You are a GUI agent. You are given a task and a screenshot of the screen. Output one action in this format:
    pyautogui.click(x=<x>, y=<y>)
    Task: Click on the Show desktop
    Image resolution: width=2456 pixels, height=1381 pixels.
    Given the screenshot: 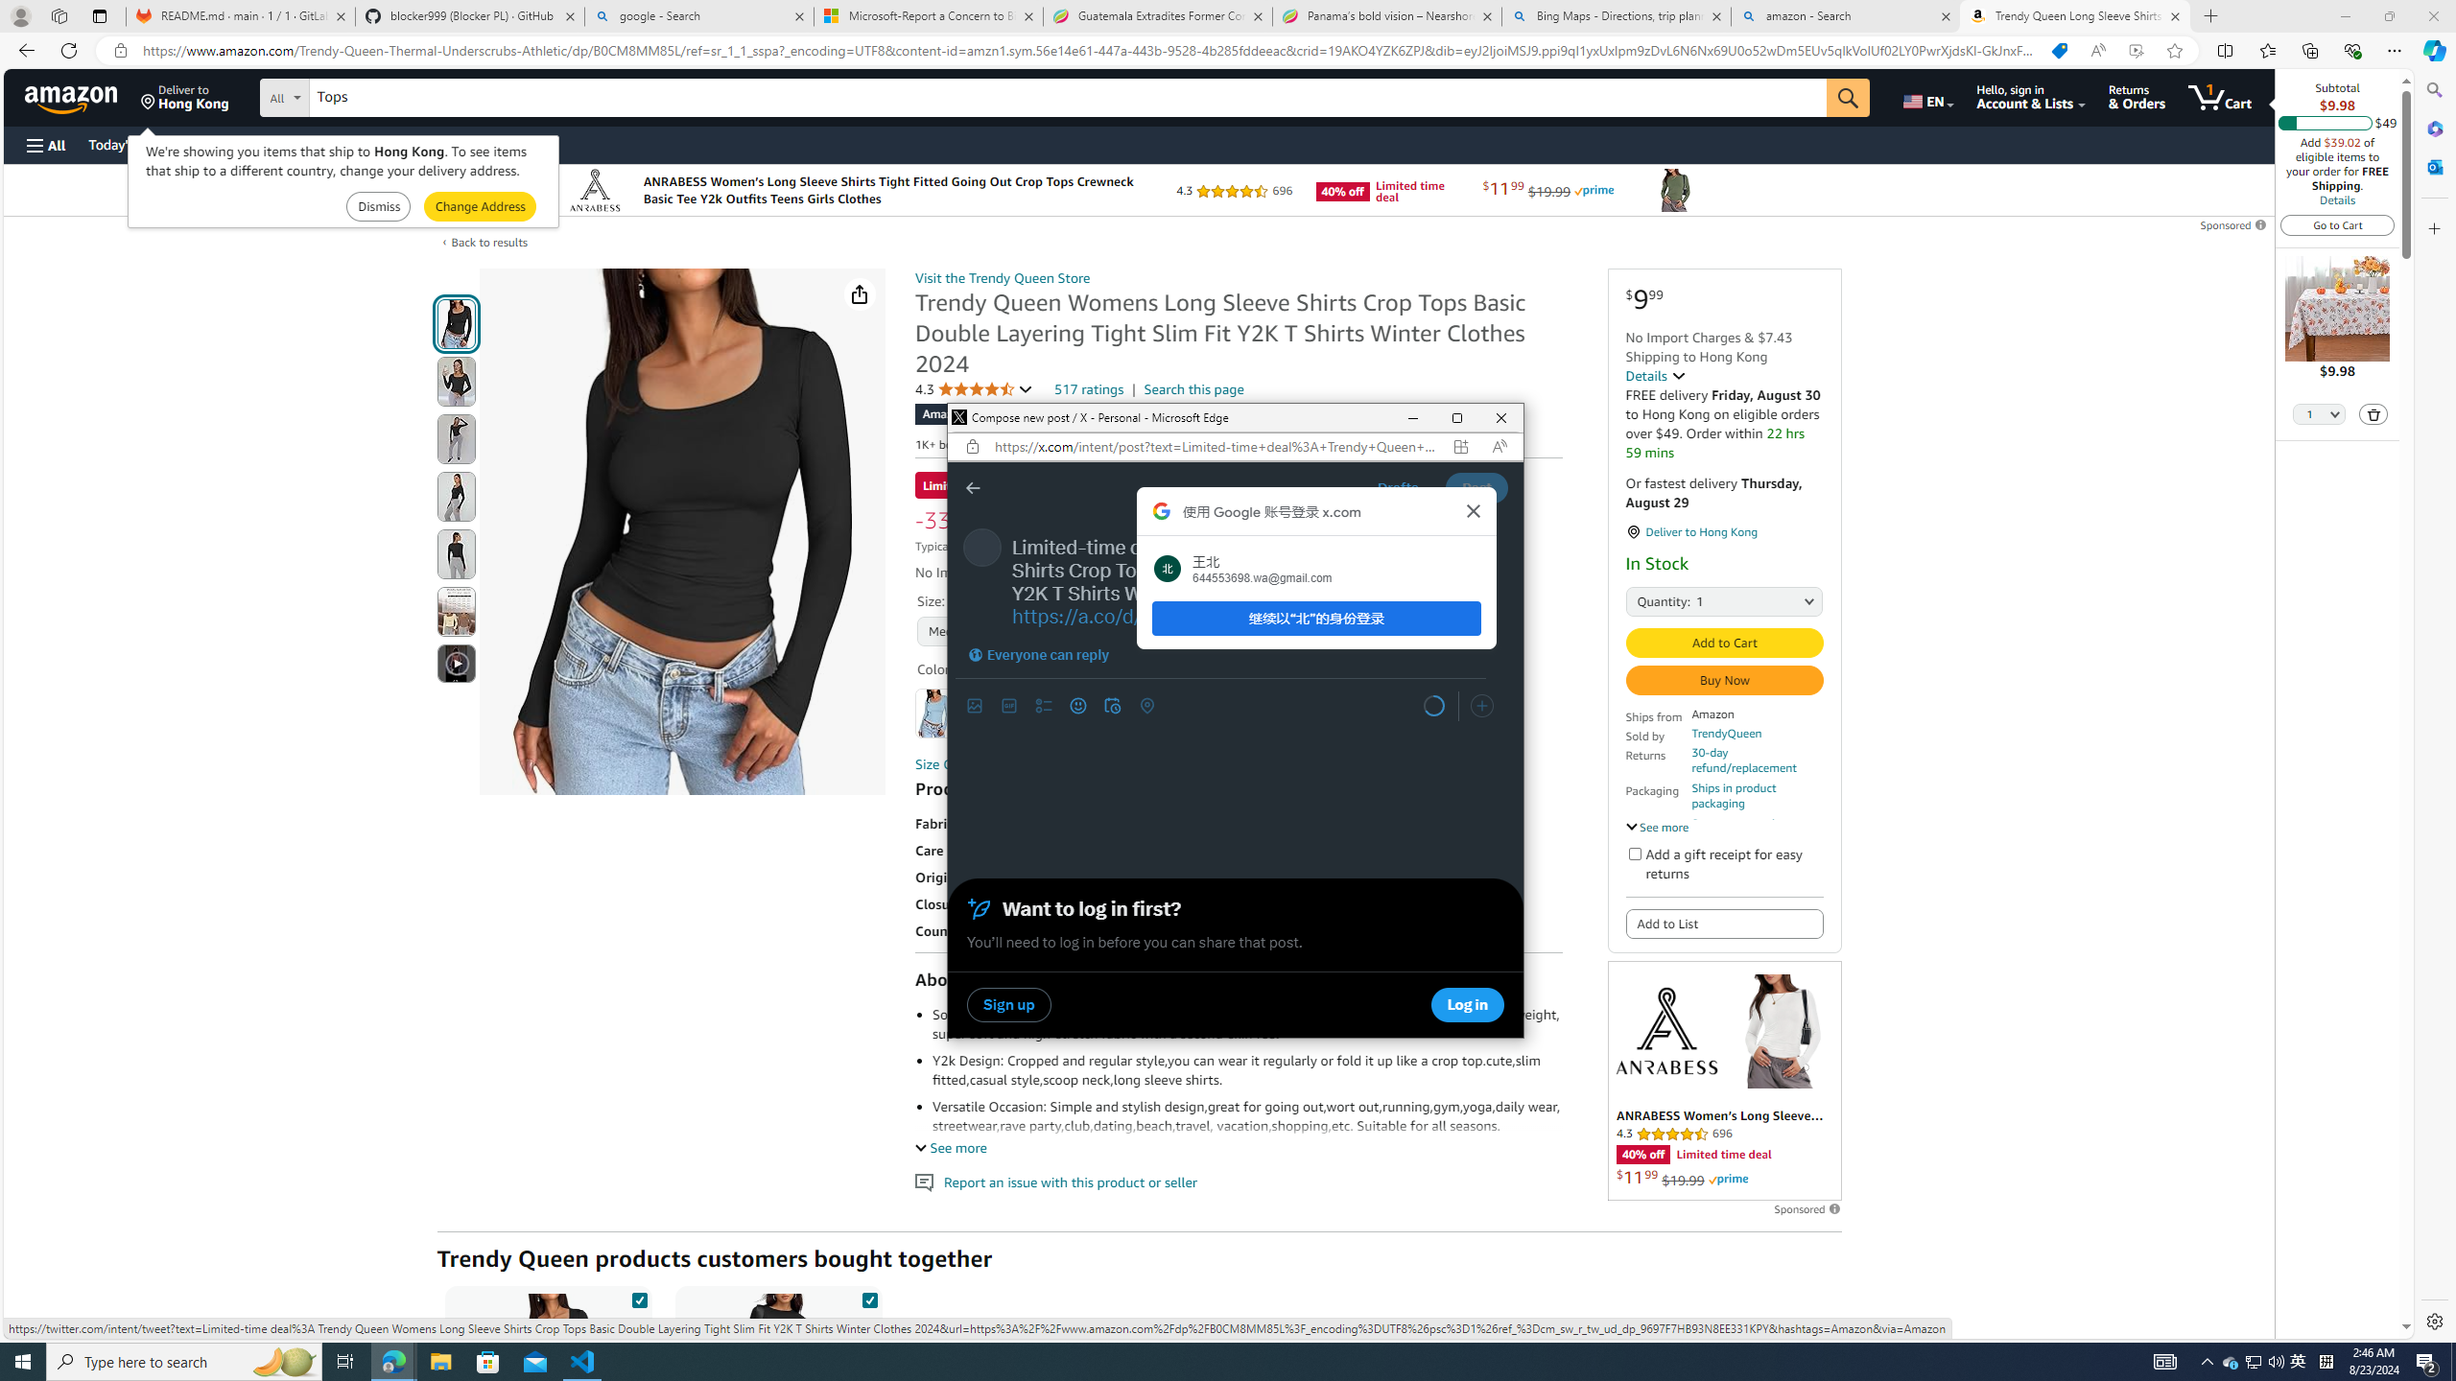 What is the action you would take?
    pyautogui.click(x=2453, y=1362)
    